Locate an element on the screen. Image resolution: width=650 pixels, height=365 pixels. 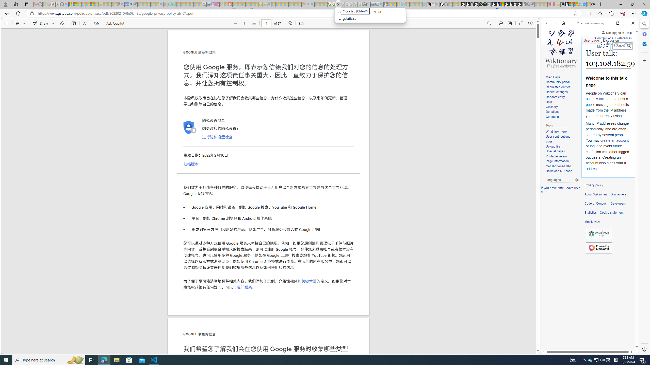
Cookie statement is located at coordinates (611, 213).